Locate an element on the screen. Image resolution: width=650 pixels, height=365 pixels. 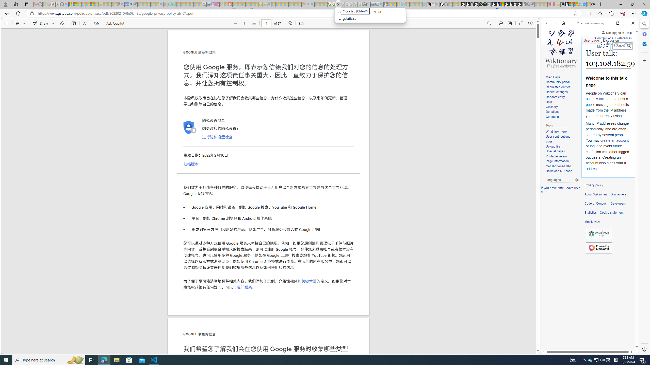
Cookie statement is located at coordinates (611, 213).